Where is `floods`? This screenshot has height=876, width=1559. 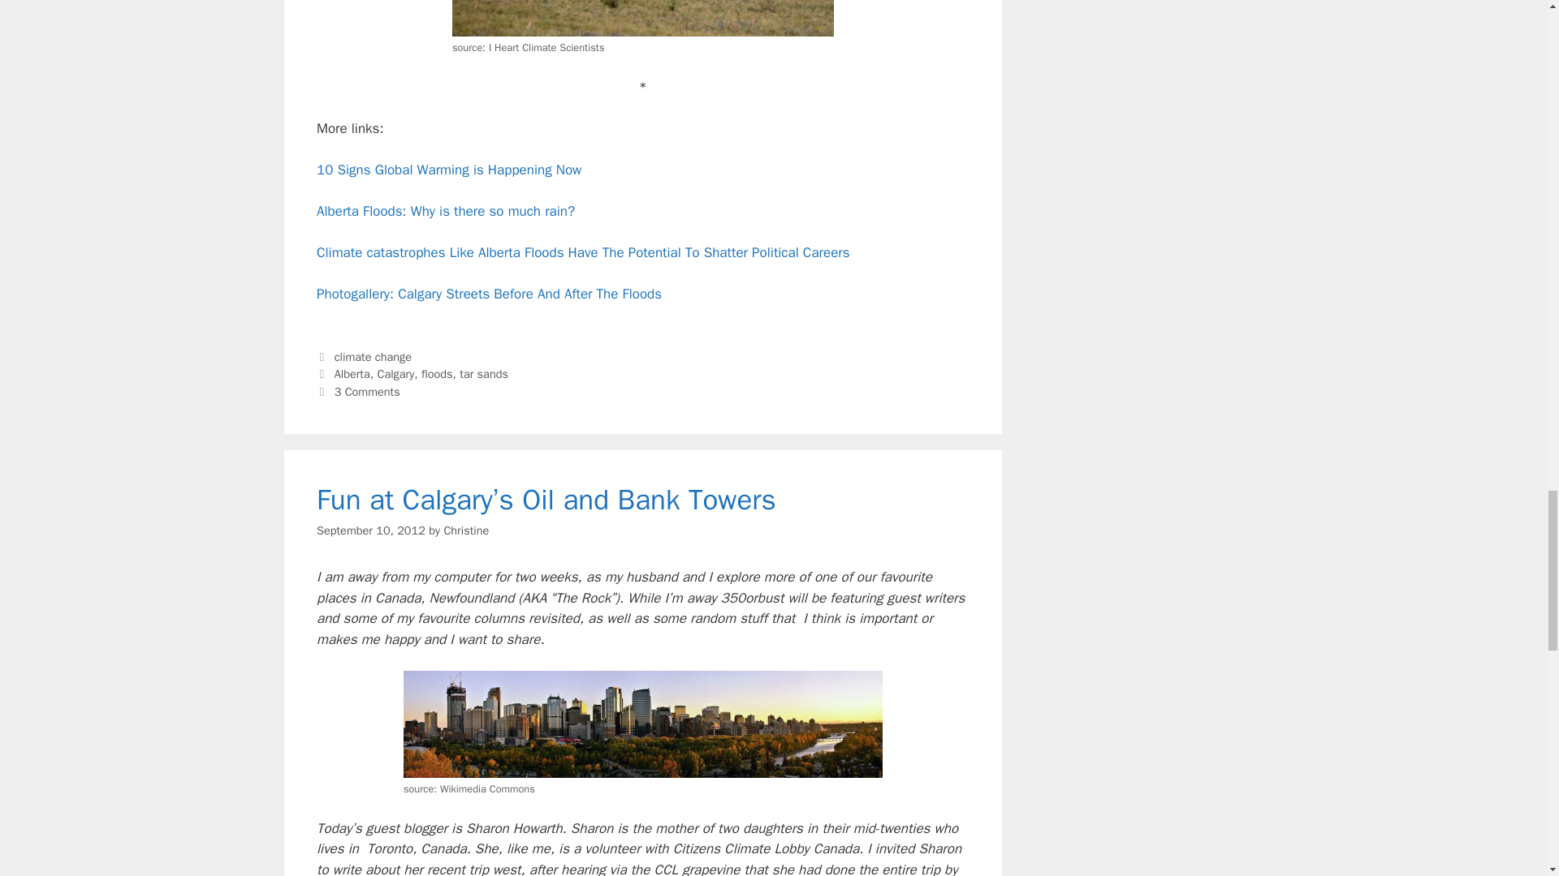 floods is located at coordinates (437, 373).